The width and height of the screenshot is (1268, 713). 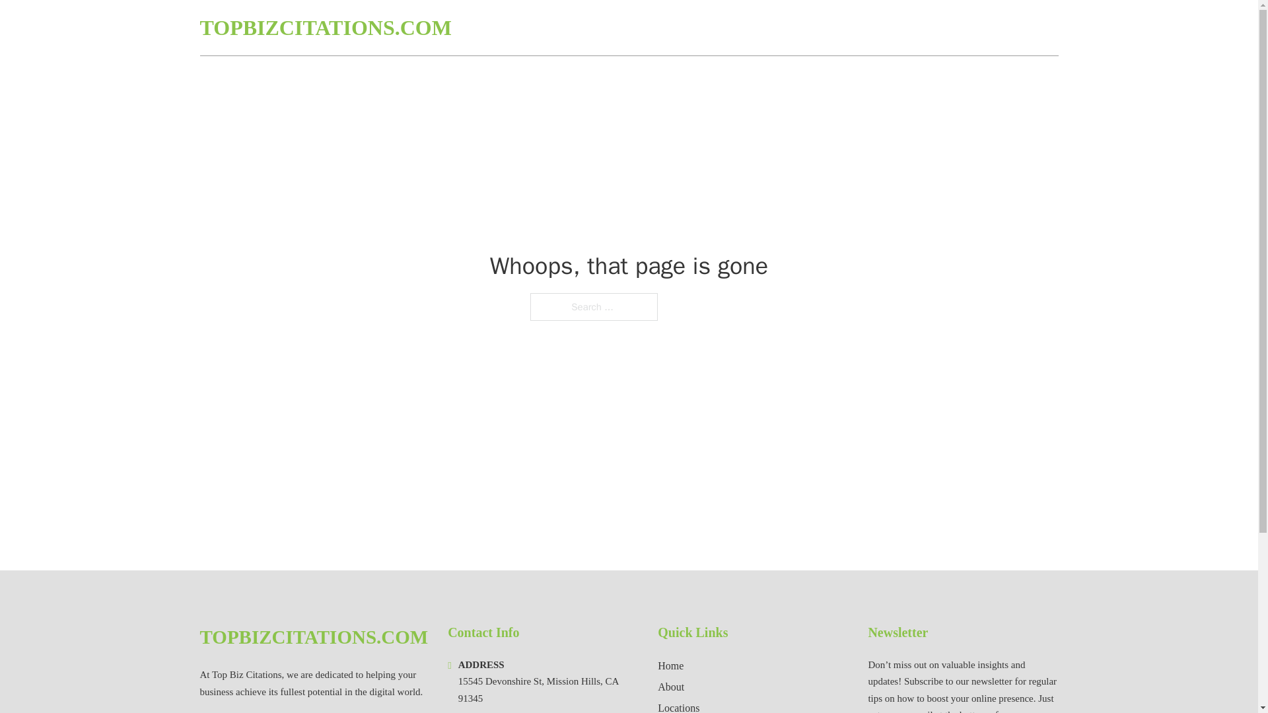 I want to click on TOPBIZCITATIONS.COM, so click(x=313, y=637).